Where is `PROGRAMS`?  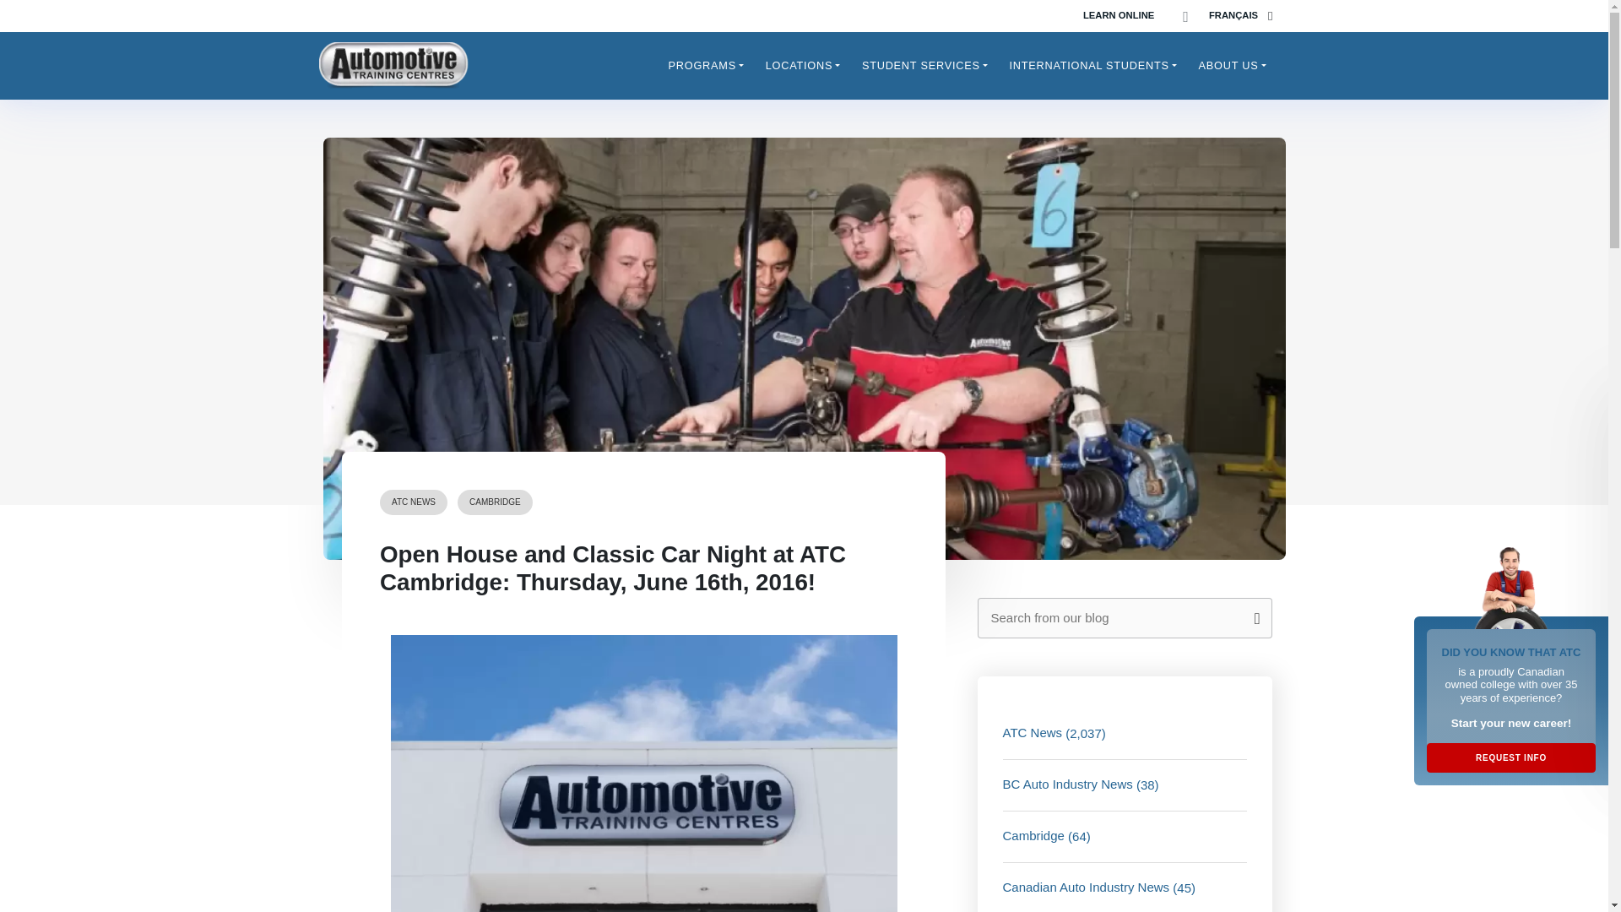
PROGRAMS is located at coordinates (706, 65).